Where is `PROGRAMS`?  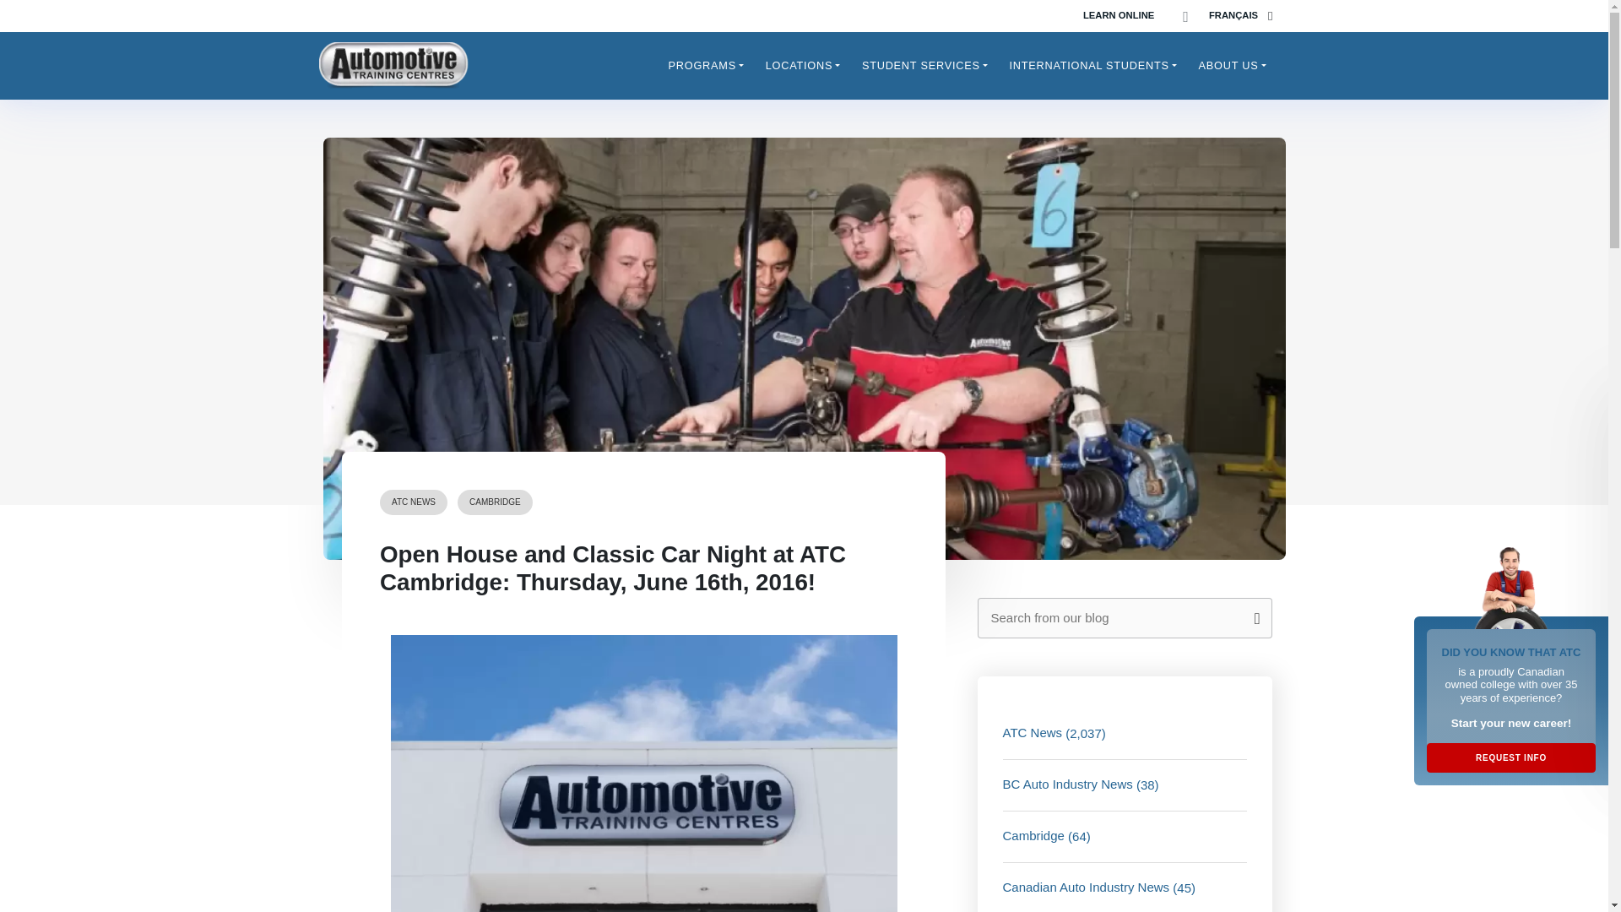
PROGRAMS is located at coordinates (706, 65).